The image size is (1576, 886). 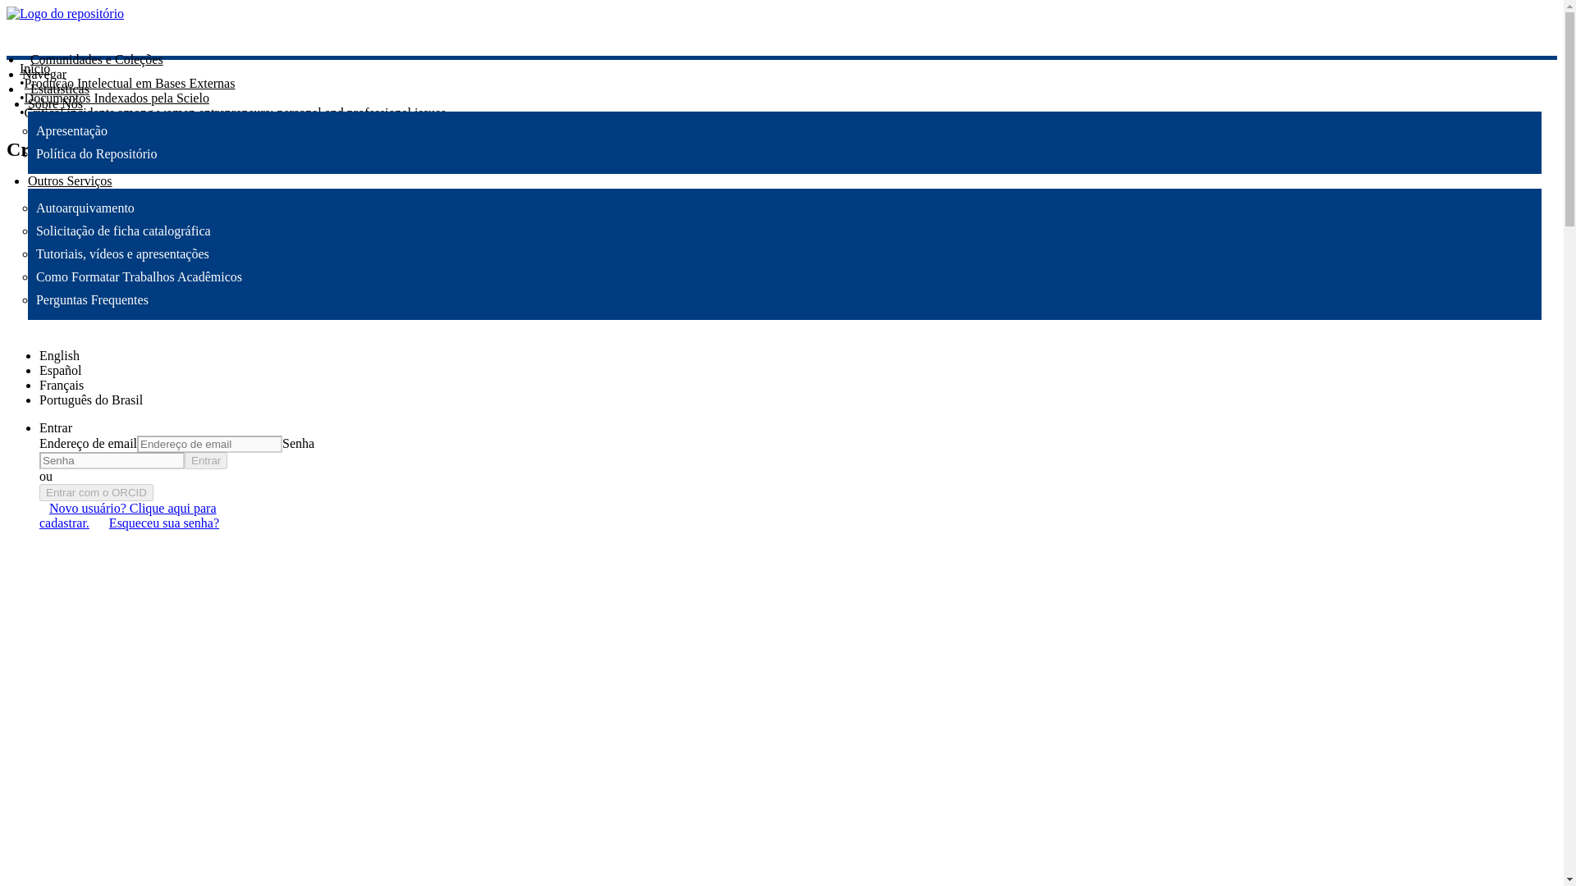 What do you see at coordinates (92, 299) in the screenshot?
I see `Perguntas Frequentes` at bounding box center [92, 299].